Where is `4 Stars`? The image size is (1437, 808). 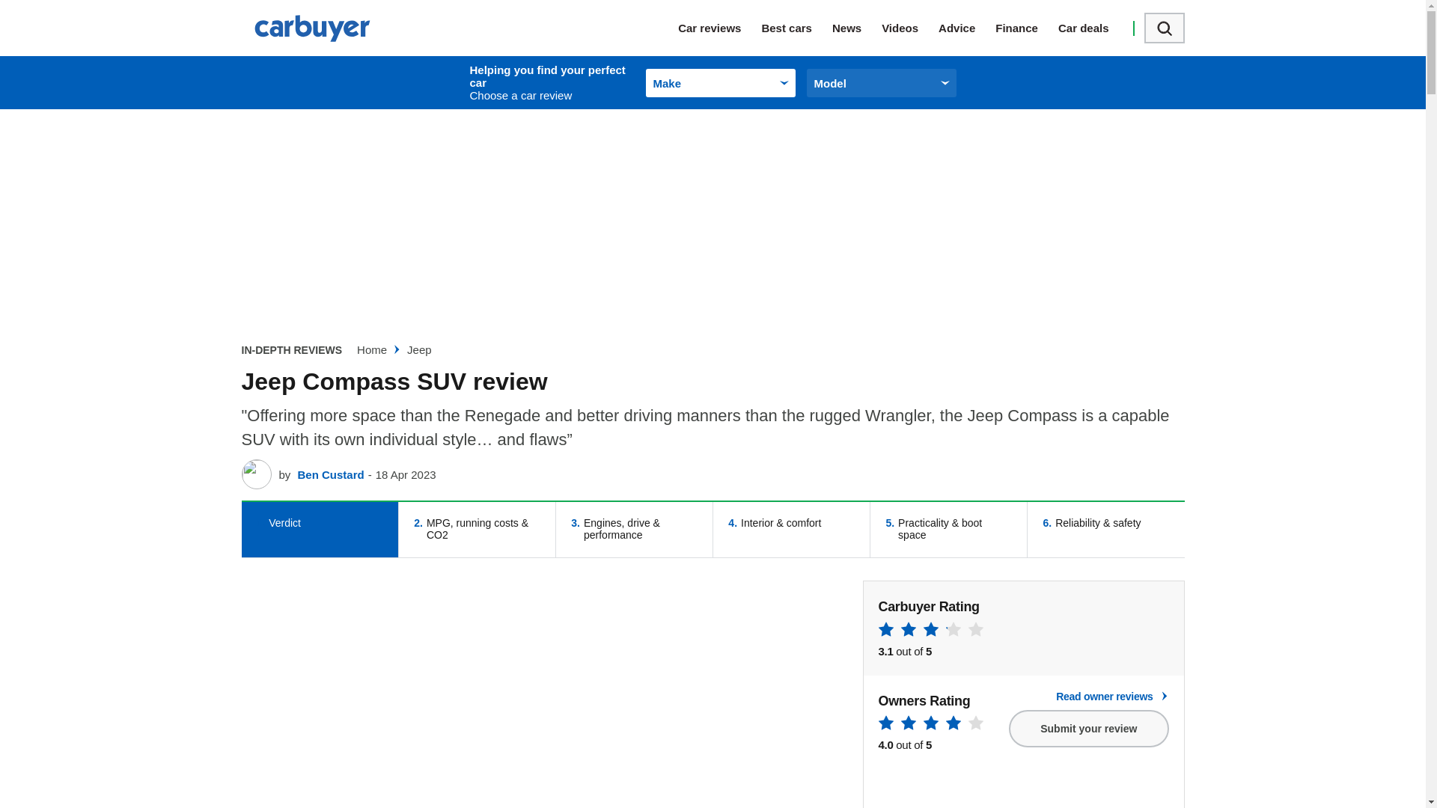
4 Stars is located at coordinates (930, 725).